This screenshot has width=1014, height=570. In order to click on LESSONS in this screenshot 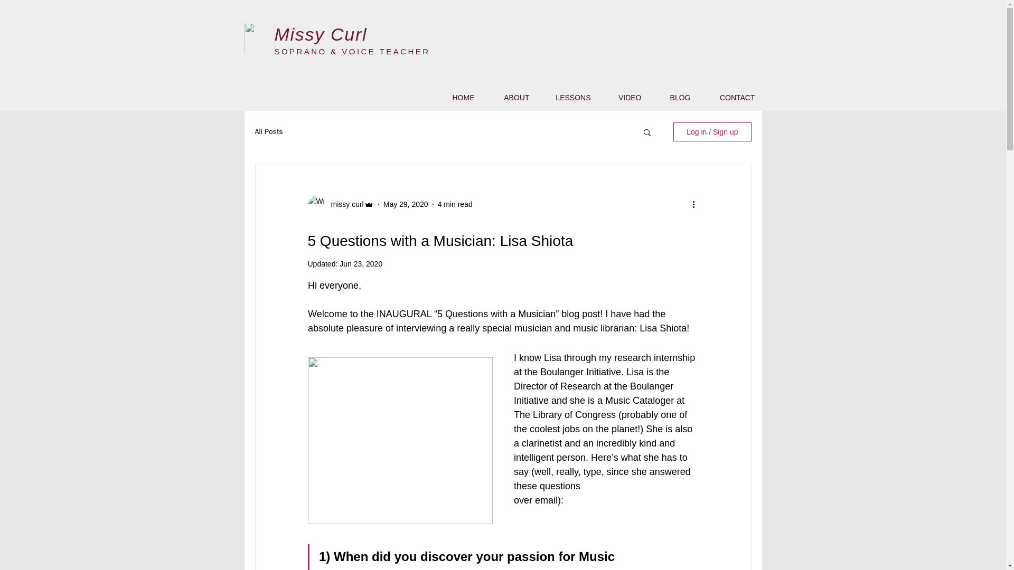, I will do `click(567, 97)`.